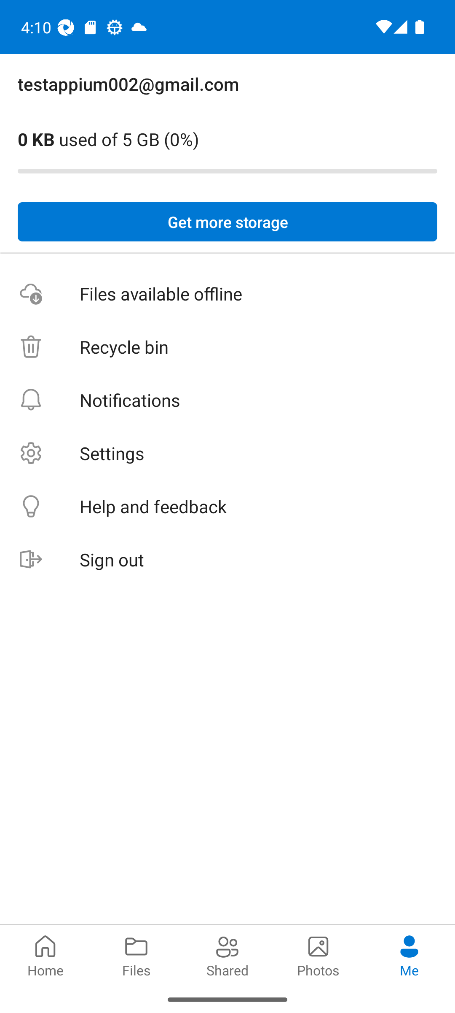 The image size is (455, 1013). I want to click on Home pivot Home, so click(45, 955).